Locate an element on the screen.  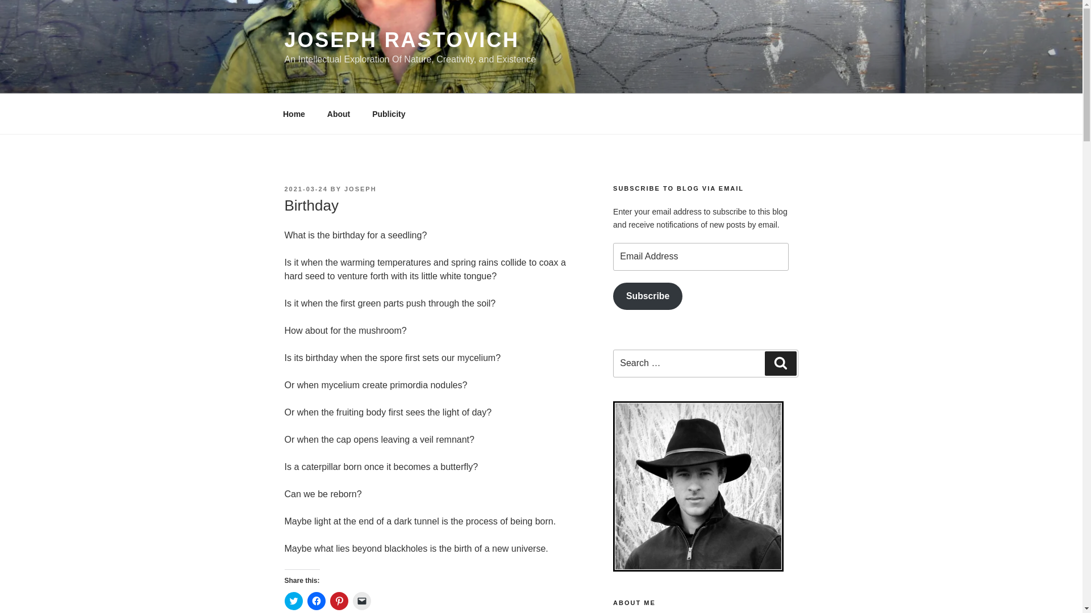
Click to share on Facebook is located at coordinates (316, 601).